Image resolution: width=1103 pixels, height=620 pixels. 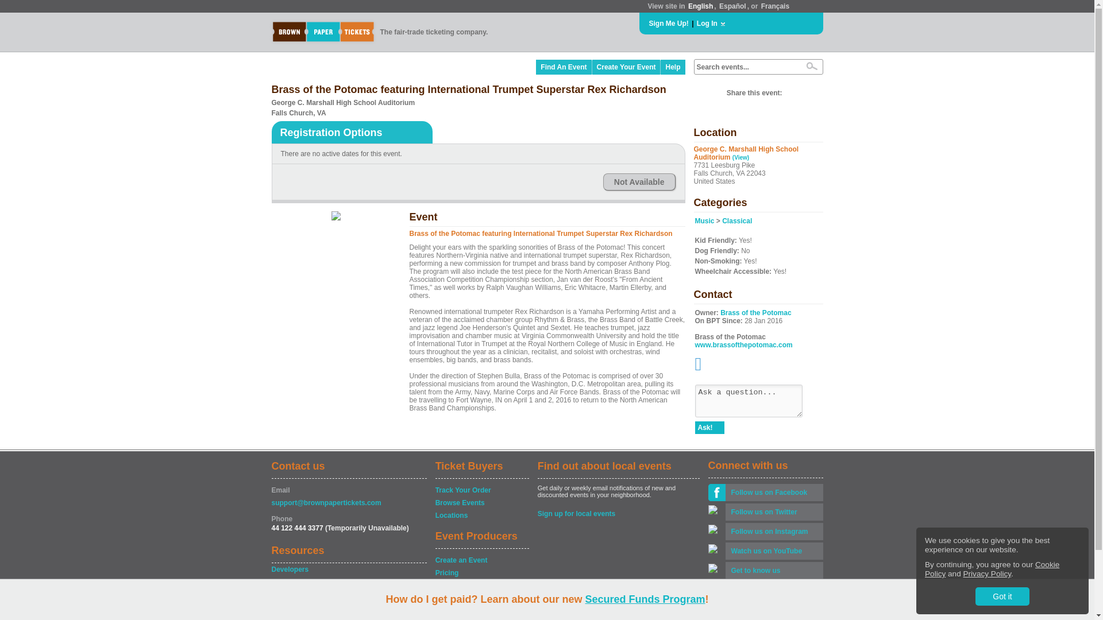 I want to click on Sign up for local events, so click(x=618, y=513).